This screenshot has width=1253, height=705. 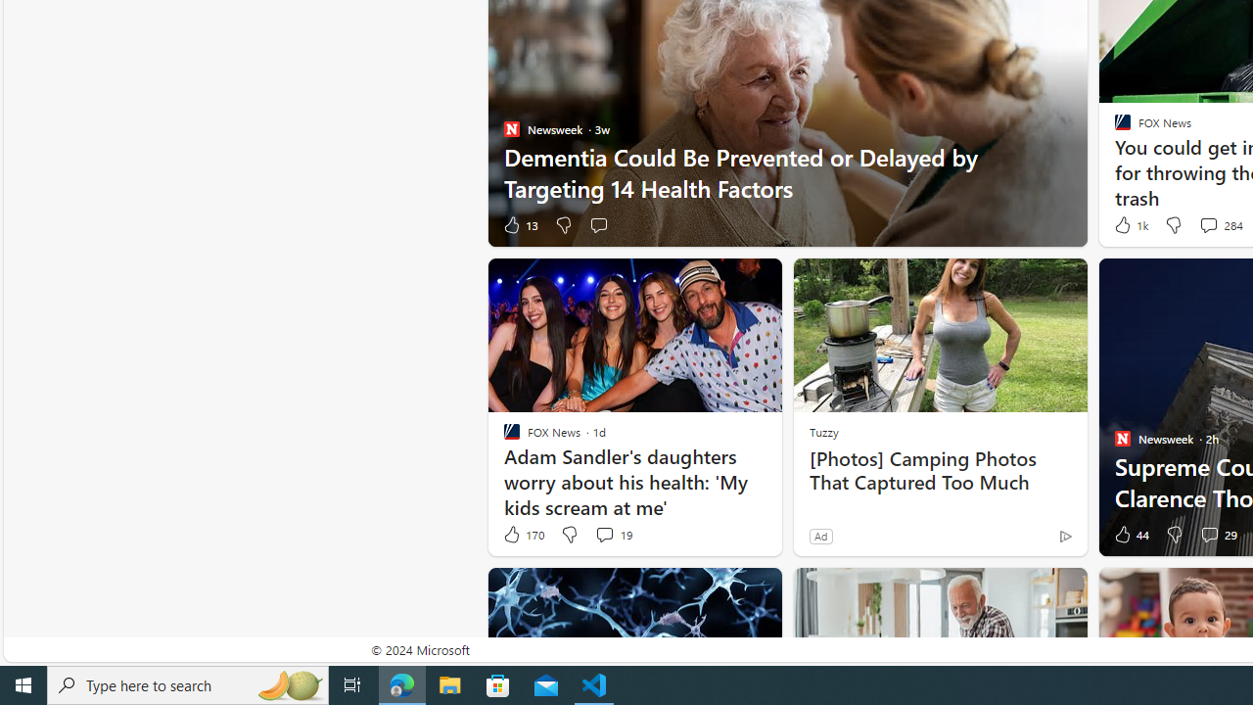 I want to click on View comments 284 Comment, so click(x=1220, y=225).